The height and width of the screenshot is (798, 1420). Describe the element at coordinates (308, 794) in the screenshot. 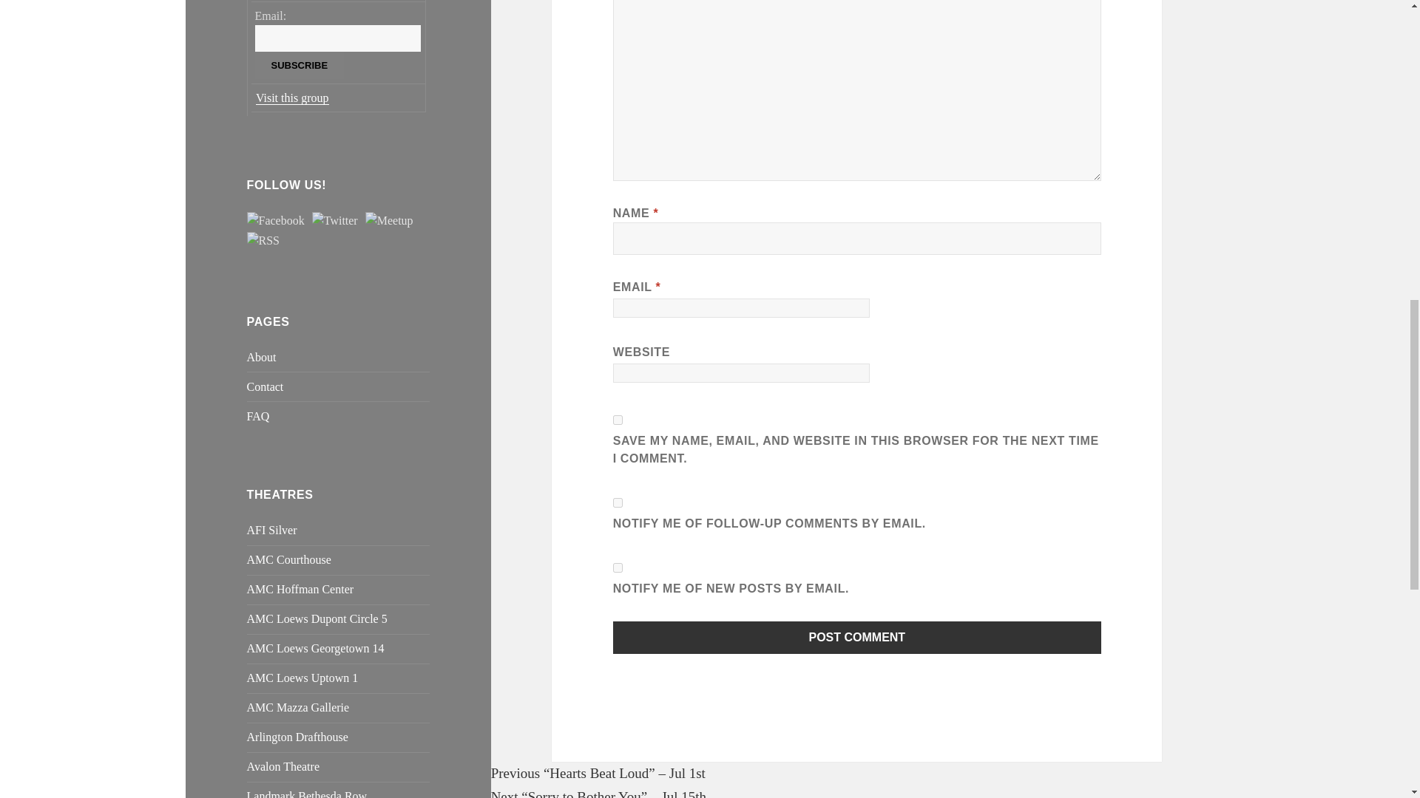

I see `Landmark Bethesda Row` at that location.